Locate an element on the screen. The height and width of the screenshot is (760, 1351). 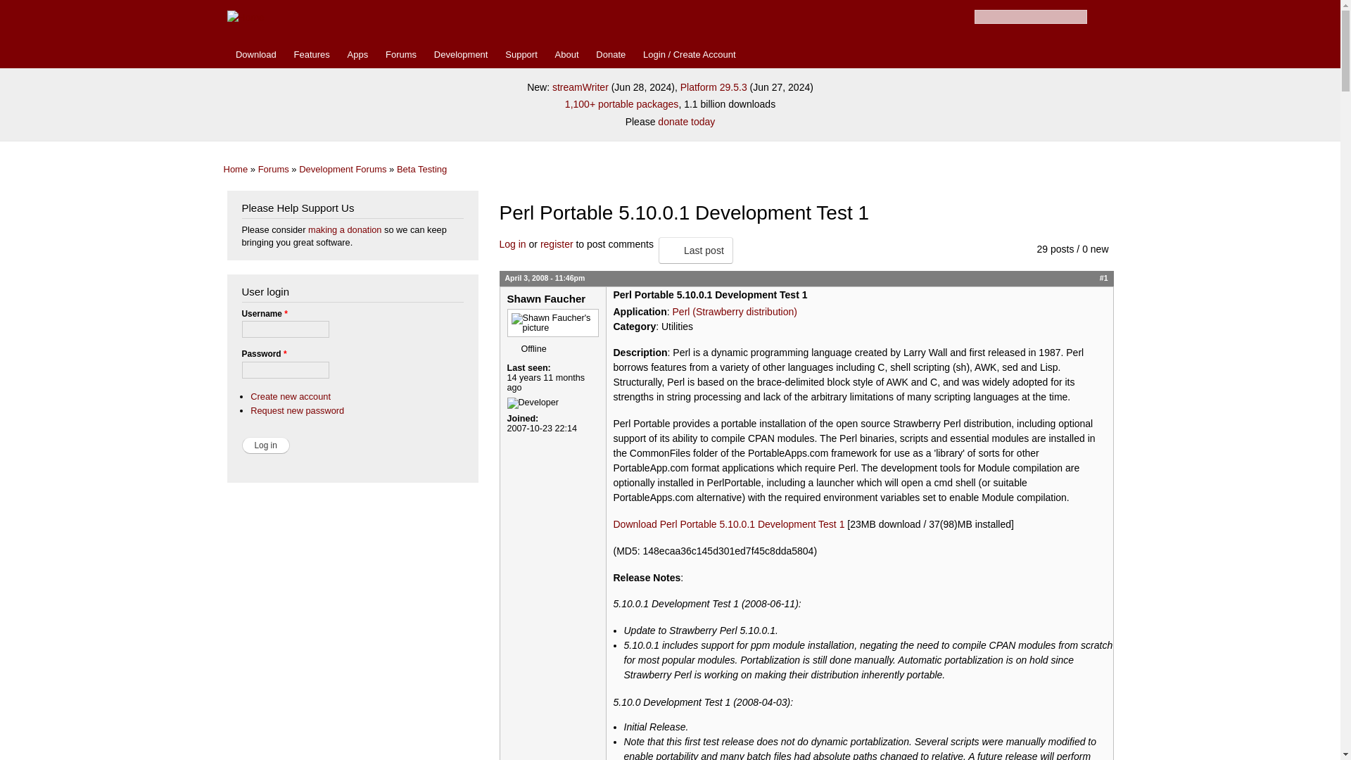
About is located at coordinates (566, 55).